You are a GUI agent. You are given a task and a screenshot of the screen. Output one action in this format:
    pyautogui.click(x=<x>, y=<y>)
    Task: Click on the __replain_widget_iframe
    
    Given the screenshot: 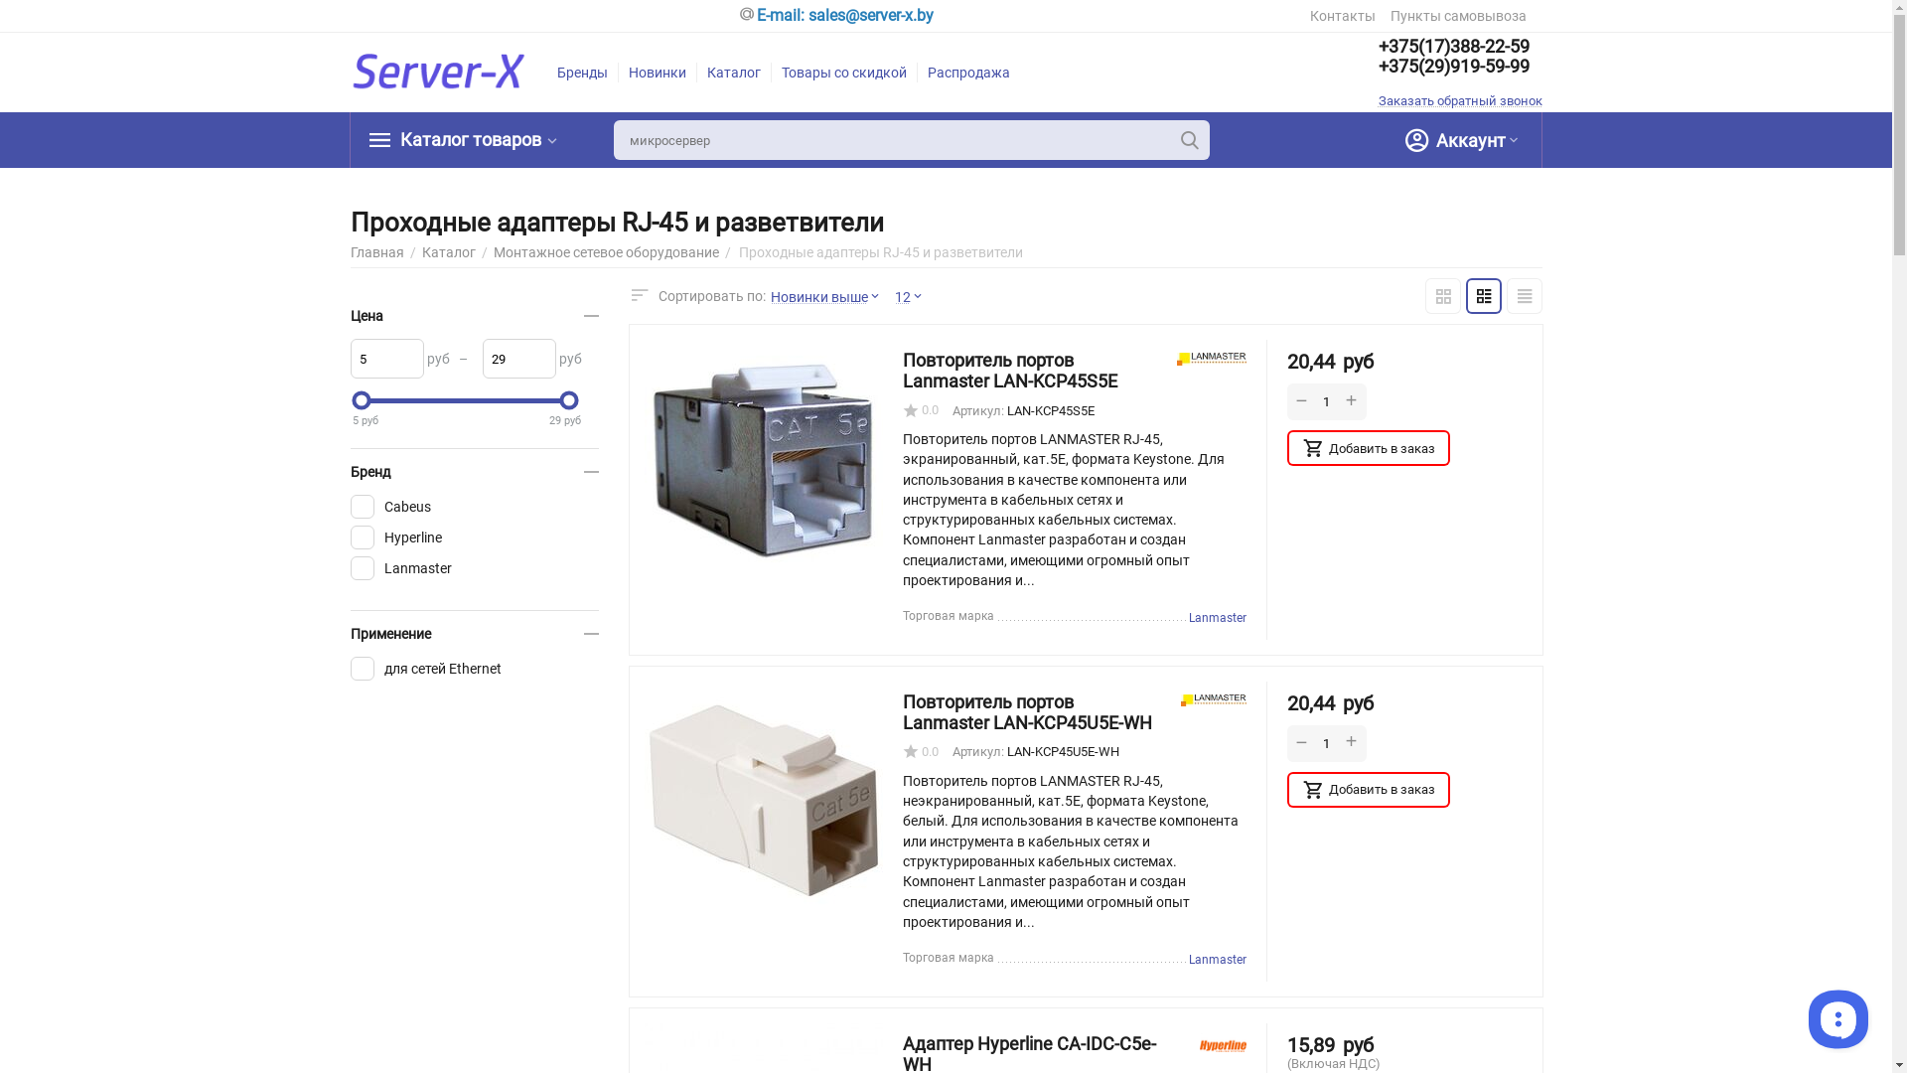 What is the action you would take?
    pyautogui.click(x=1837, y=1018)
    